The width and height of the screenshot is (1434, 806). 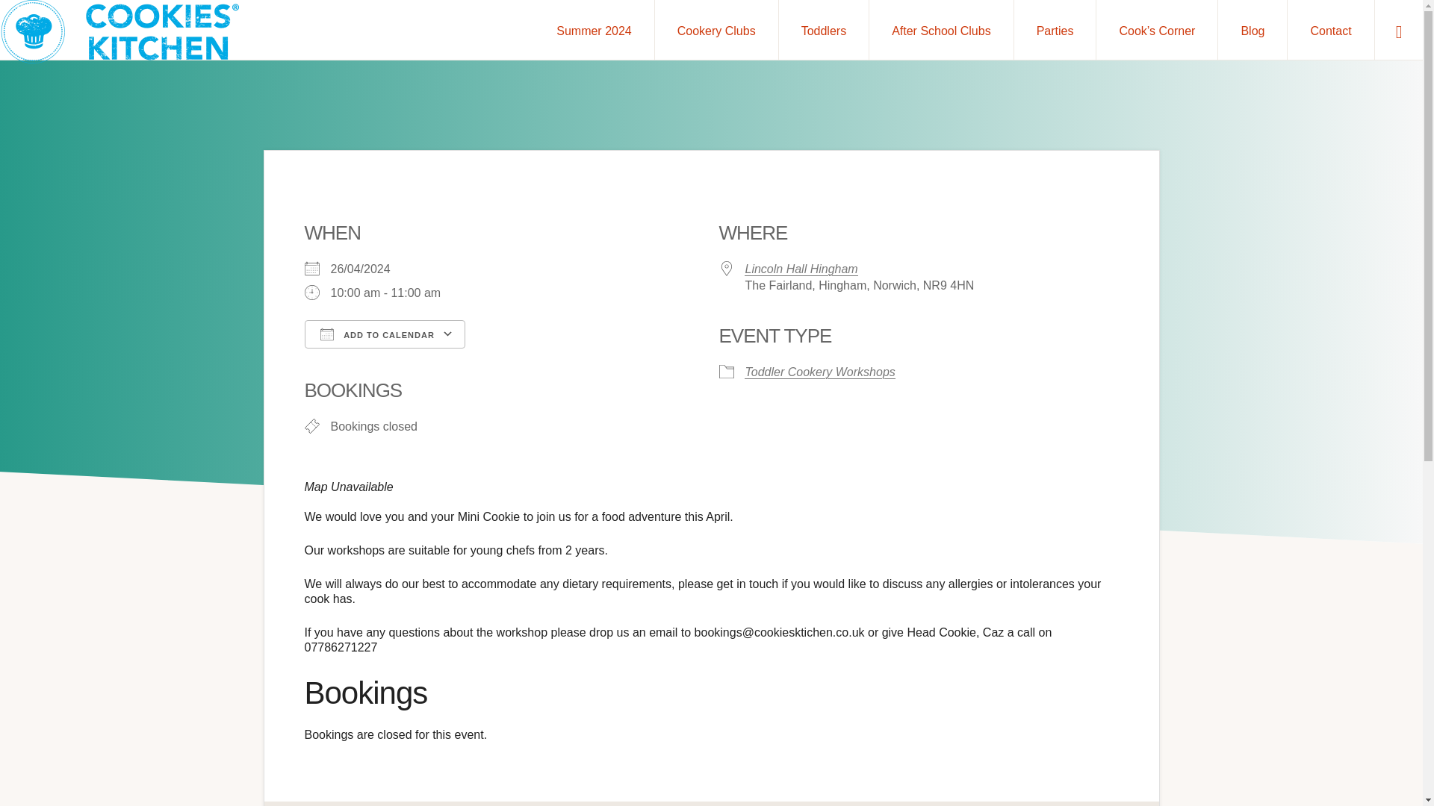 What do you see at coordinates (526, 361) in the screenshot?
I see `Google Calendar` at bounding box center [526, 361].